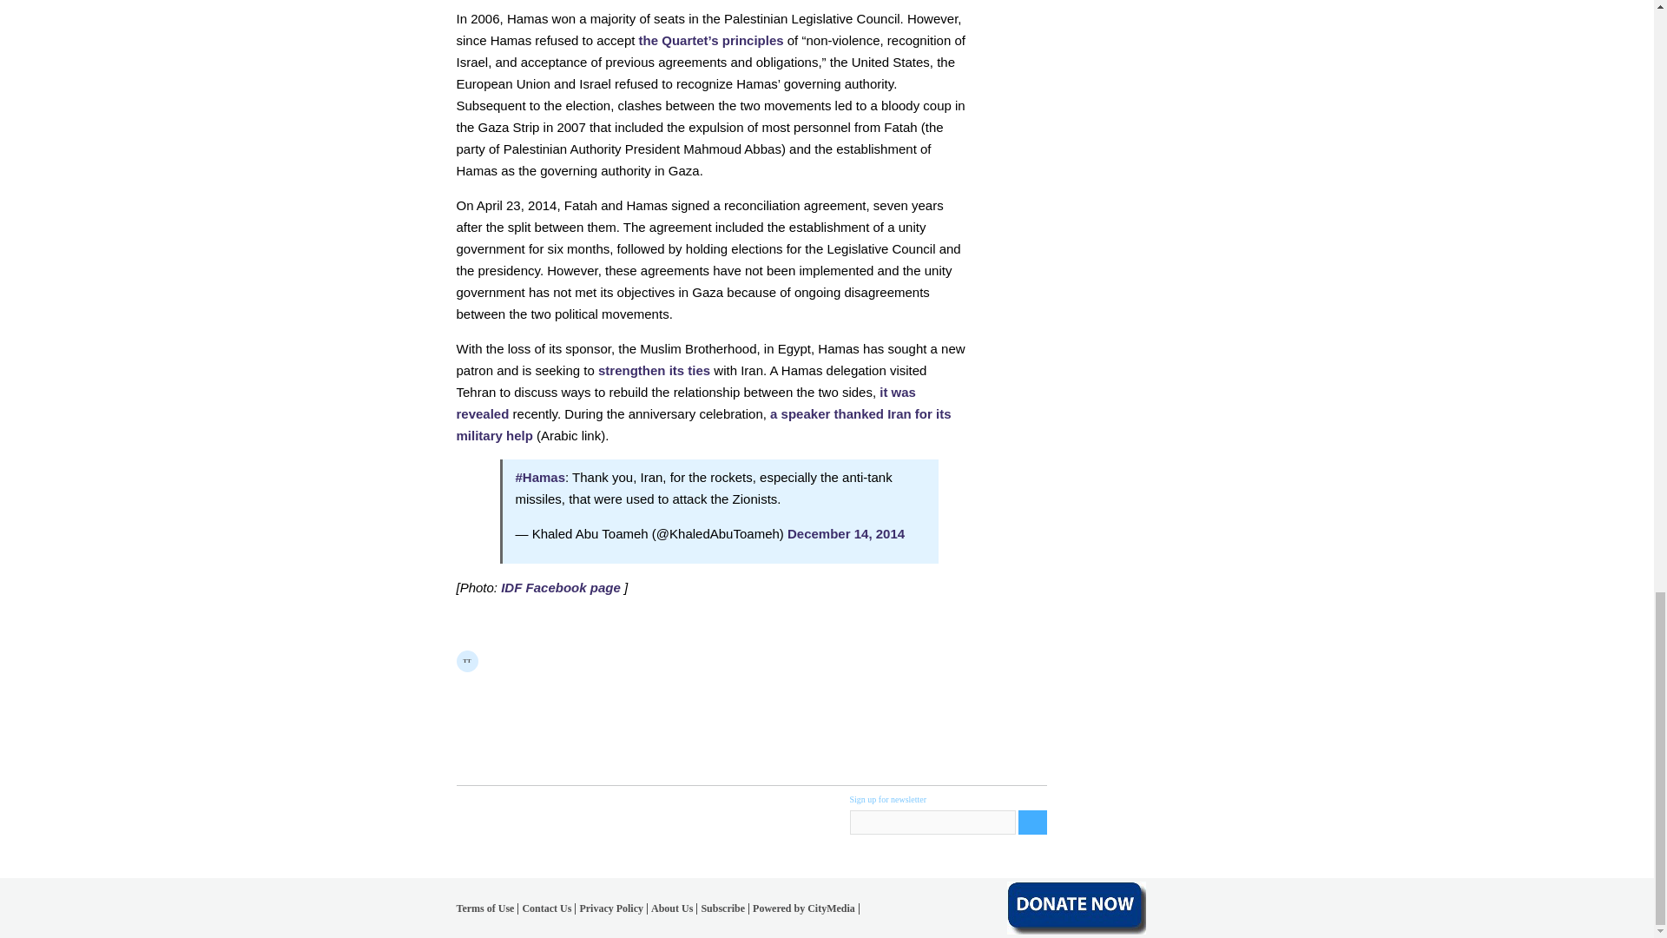  Describe the element at coordinates (704, 424) in the screenshot. I see `a speaker thanked Iran for its military help` at that location.